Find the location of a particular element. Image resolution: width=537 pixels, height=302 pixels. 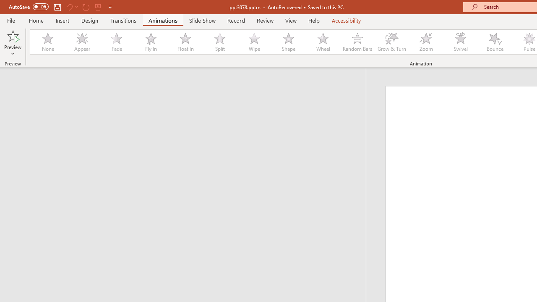

Bounce is located at coordinates (495, 42).